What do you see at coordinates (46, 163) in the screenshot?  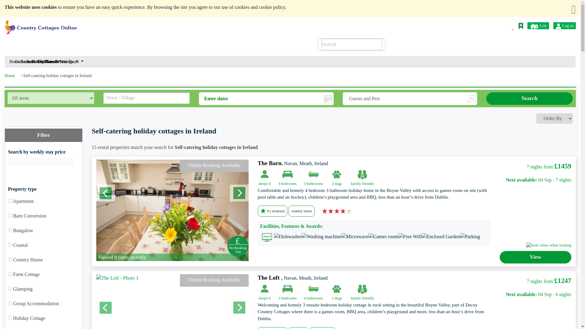 I see `The Barn - Photo 3` at bounding box center [46, 163].